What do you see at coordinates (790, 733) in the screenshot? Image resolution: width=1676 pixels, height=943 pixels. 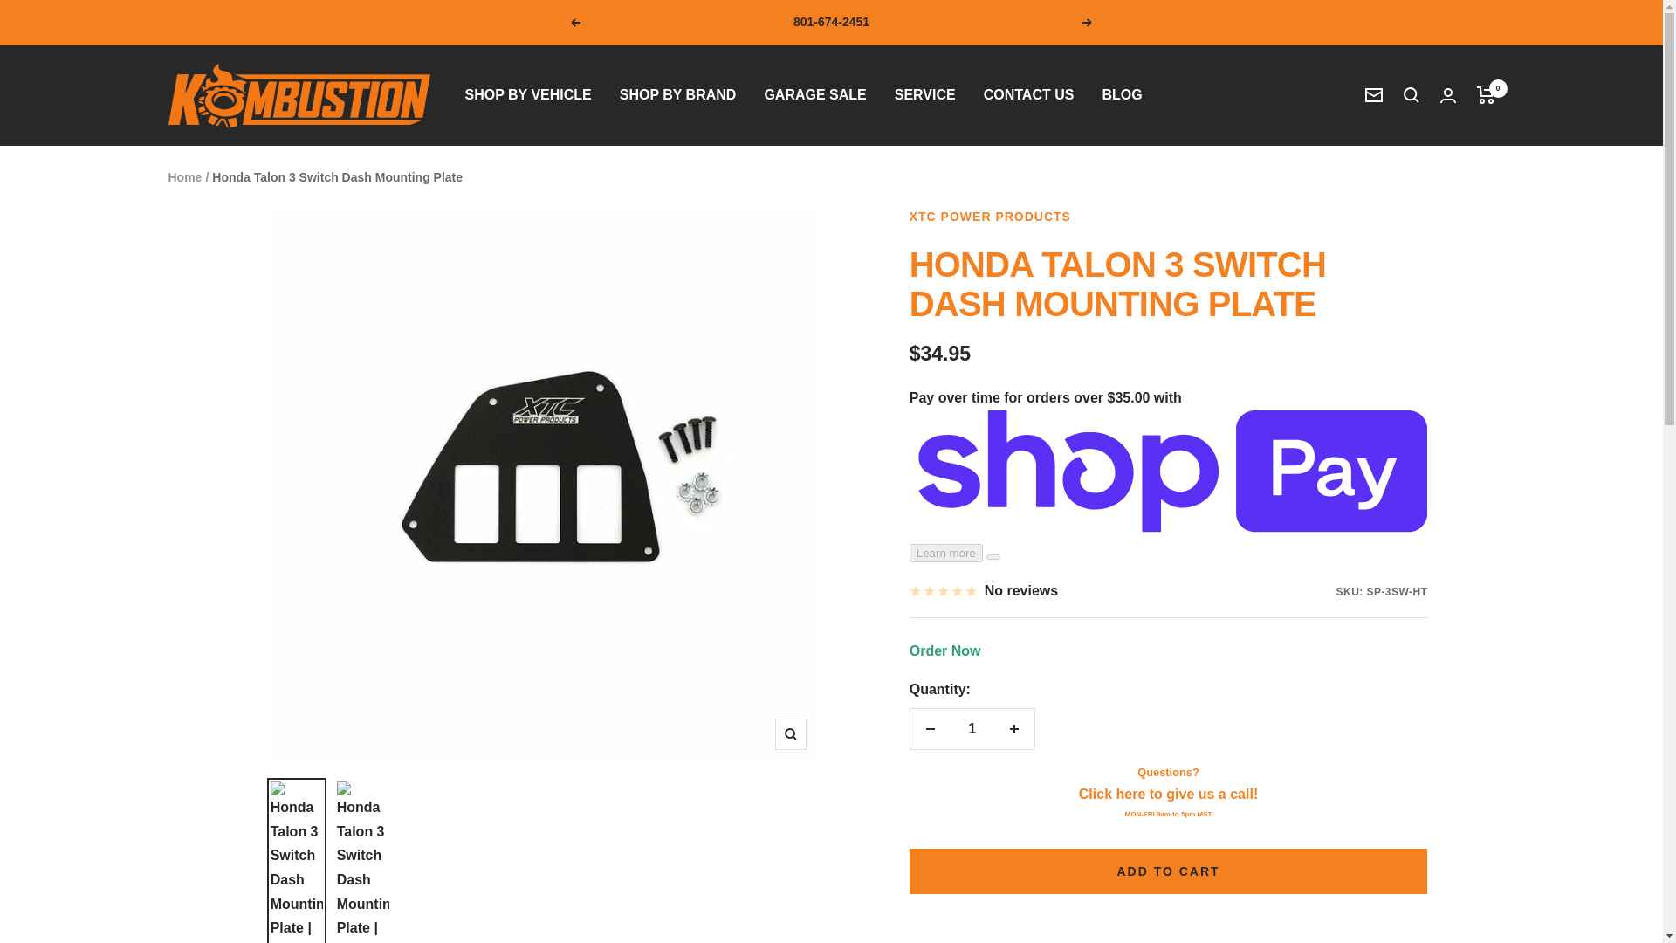 I see `Zoom` at bounding box center [790, 733].